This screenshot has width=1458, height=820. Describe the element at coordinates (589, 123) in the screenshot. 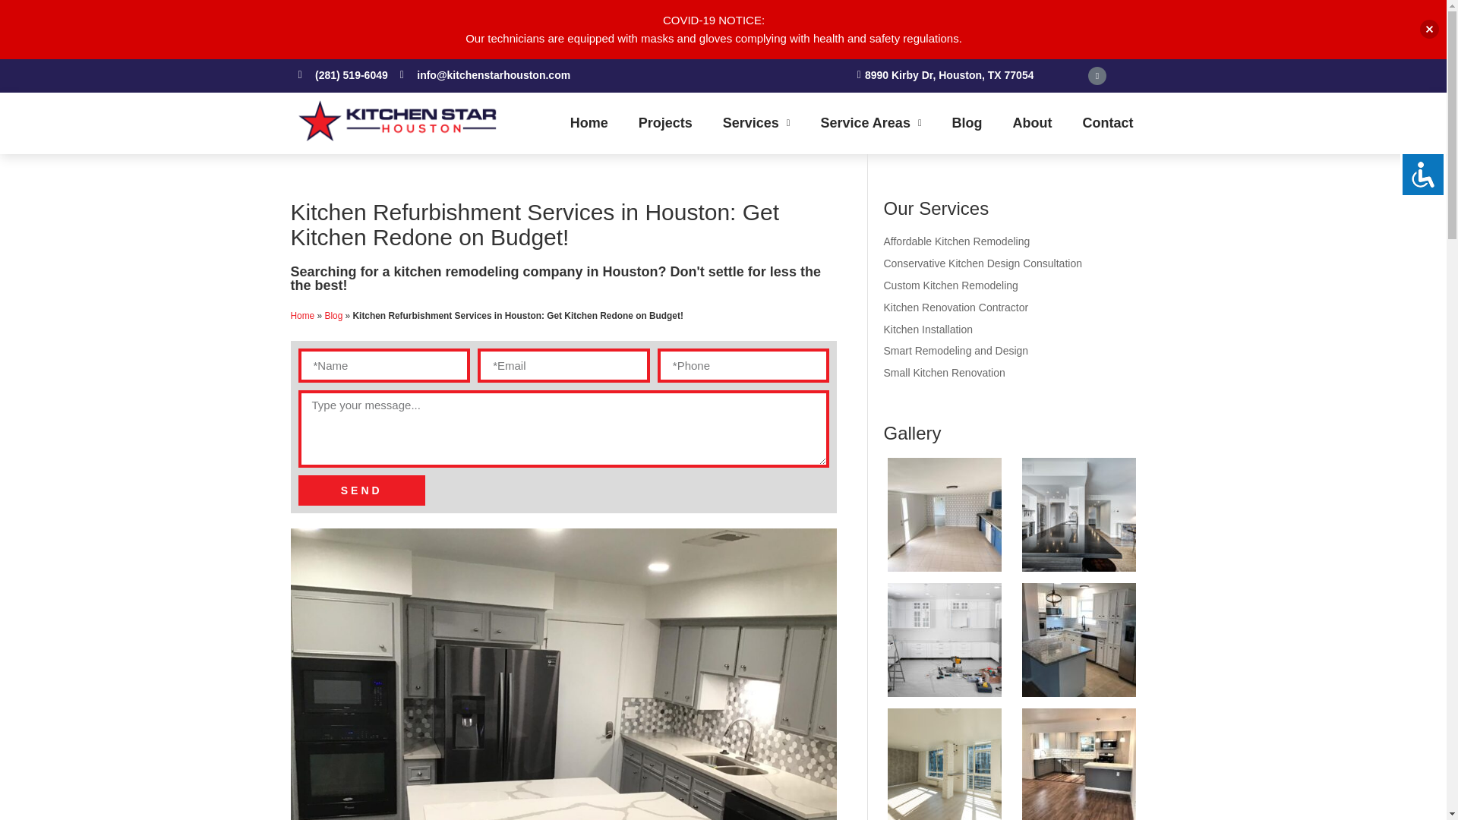

I see `Home` at that location.